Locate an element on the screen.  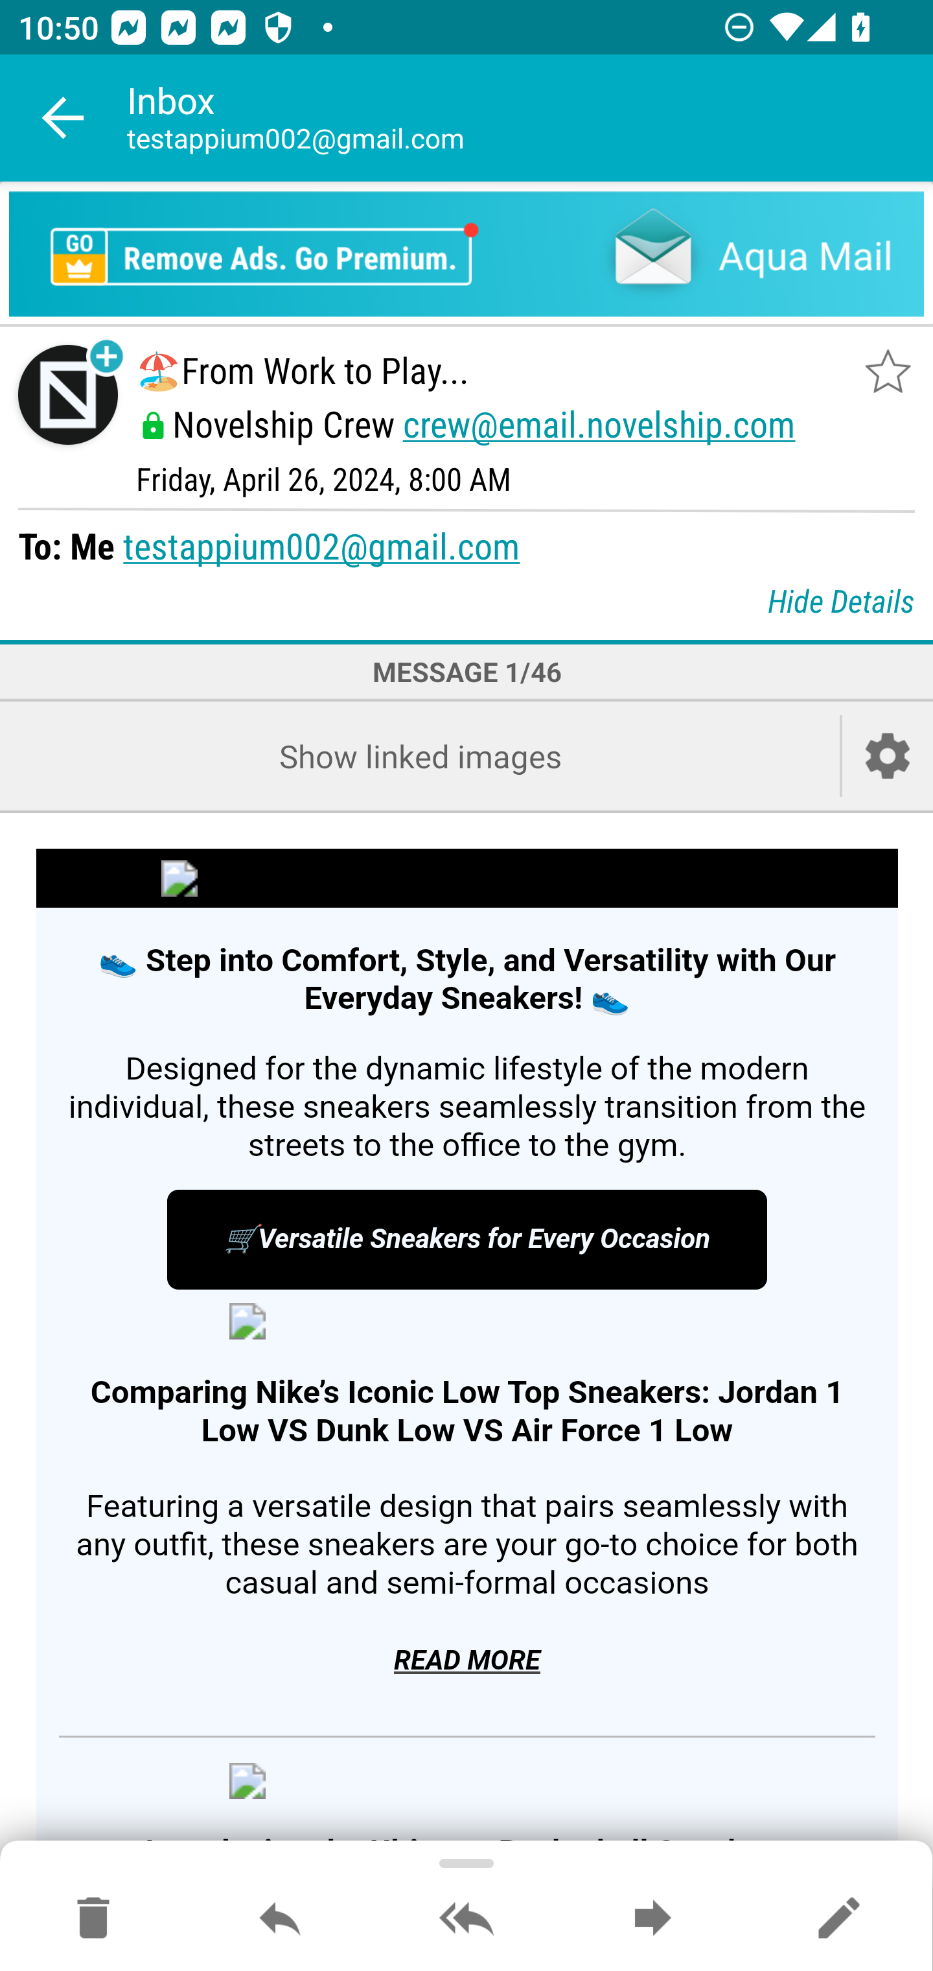
Forward is located at coordinates (652, 1919).